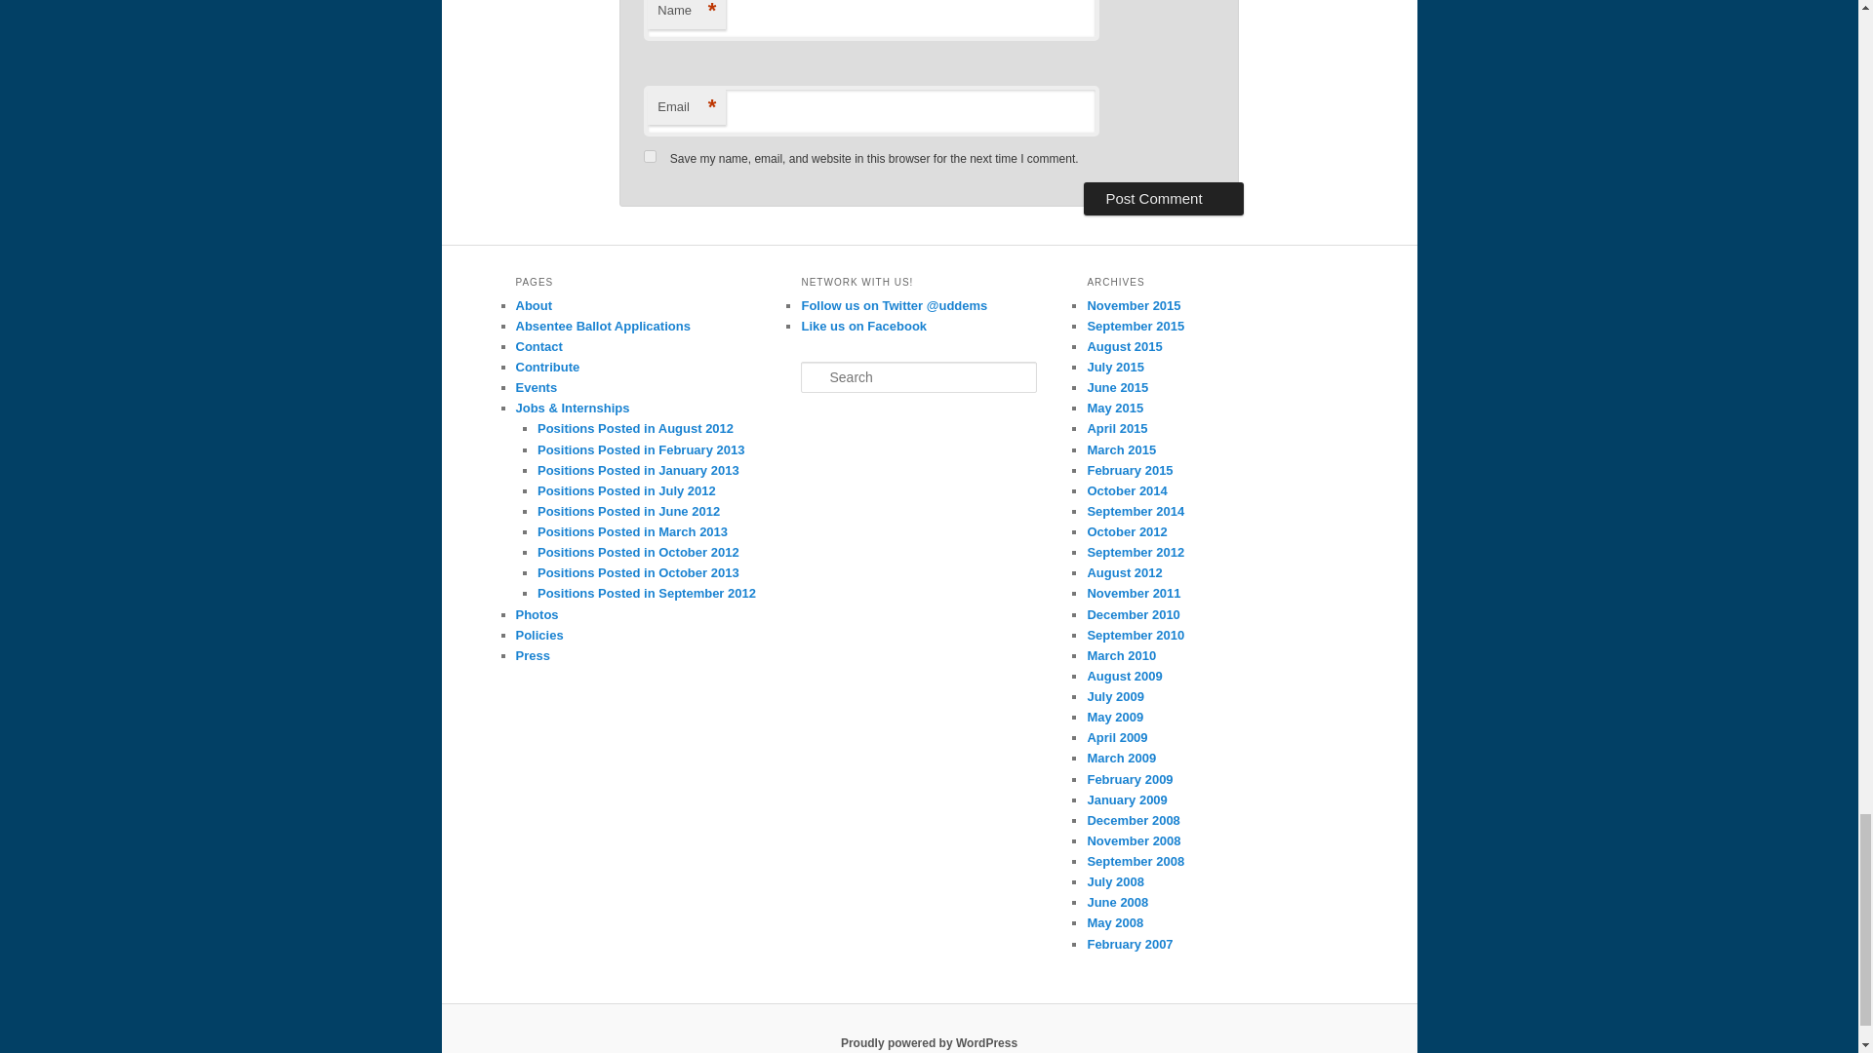  Describe the element at coordinates (546, 367) in the screenshot. I see `Contribute` at that location.